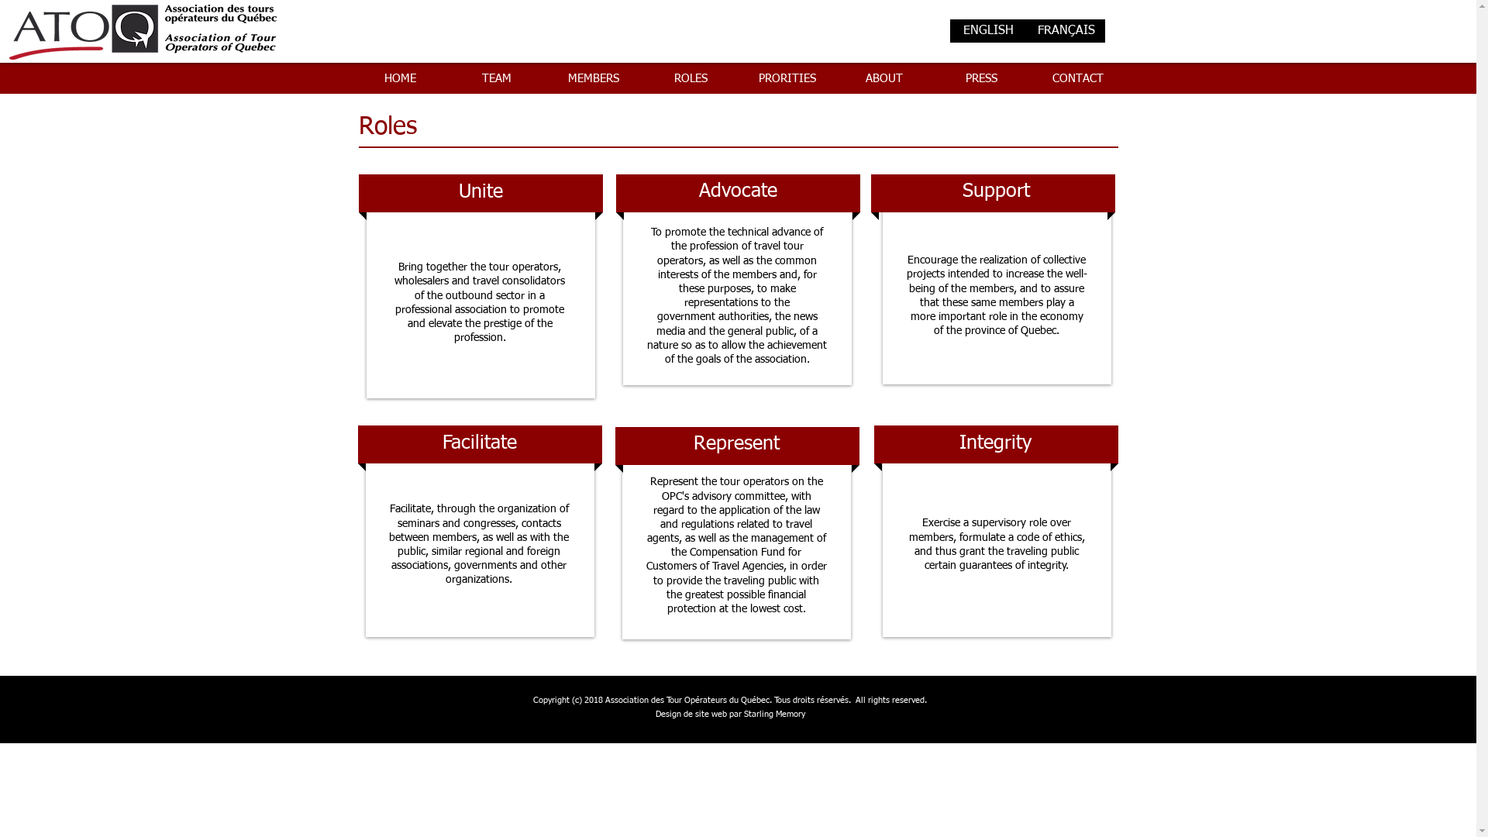 The image size is (1488, 837). I want to click on CONTACT, so click(1077, 78).